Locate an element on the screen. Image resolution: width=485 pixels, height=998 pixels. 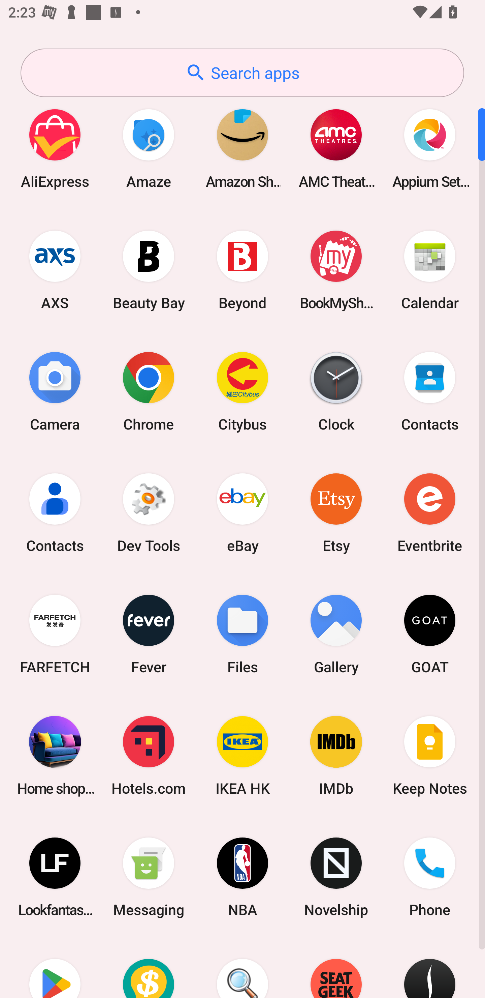
Eventbrite is located at coordinates (430, 512).